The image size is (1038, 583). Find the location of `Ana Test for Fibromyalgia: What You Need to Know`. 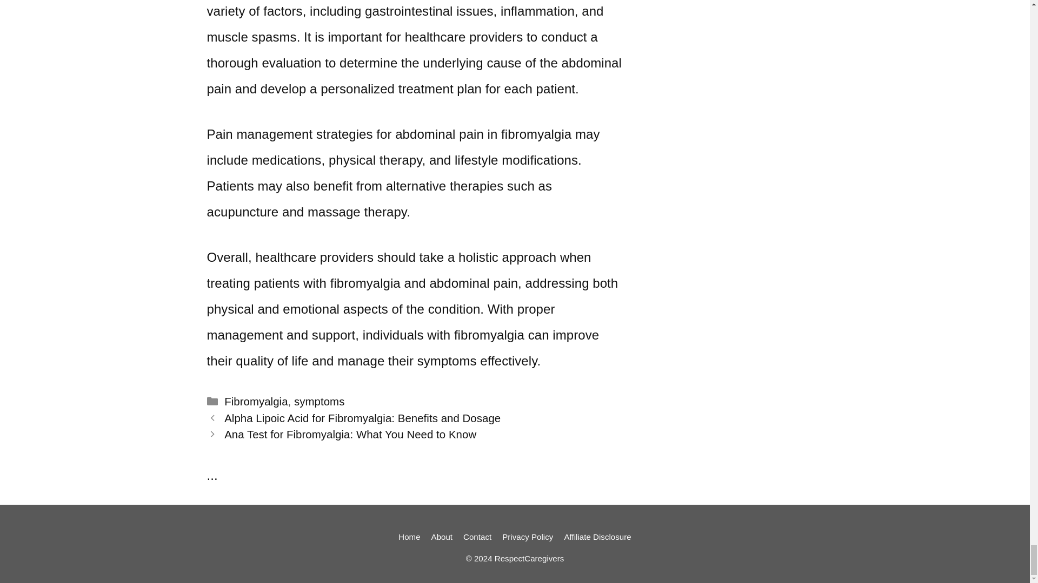

Ana Test for Fibromyalgia: What You Need to Know is located at coordinates (350, 434).